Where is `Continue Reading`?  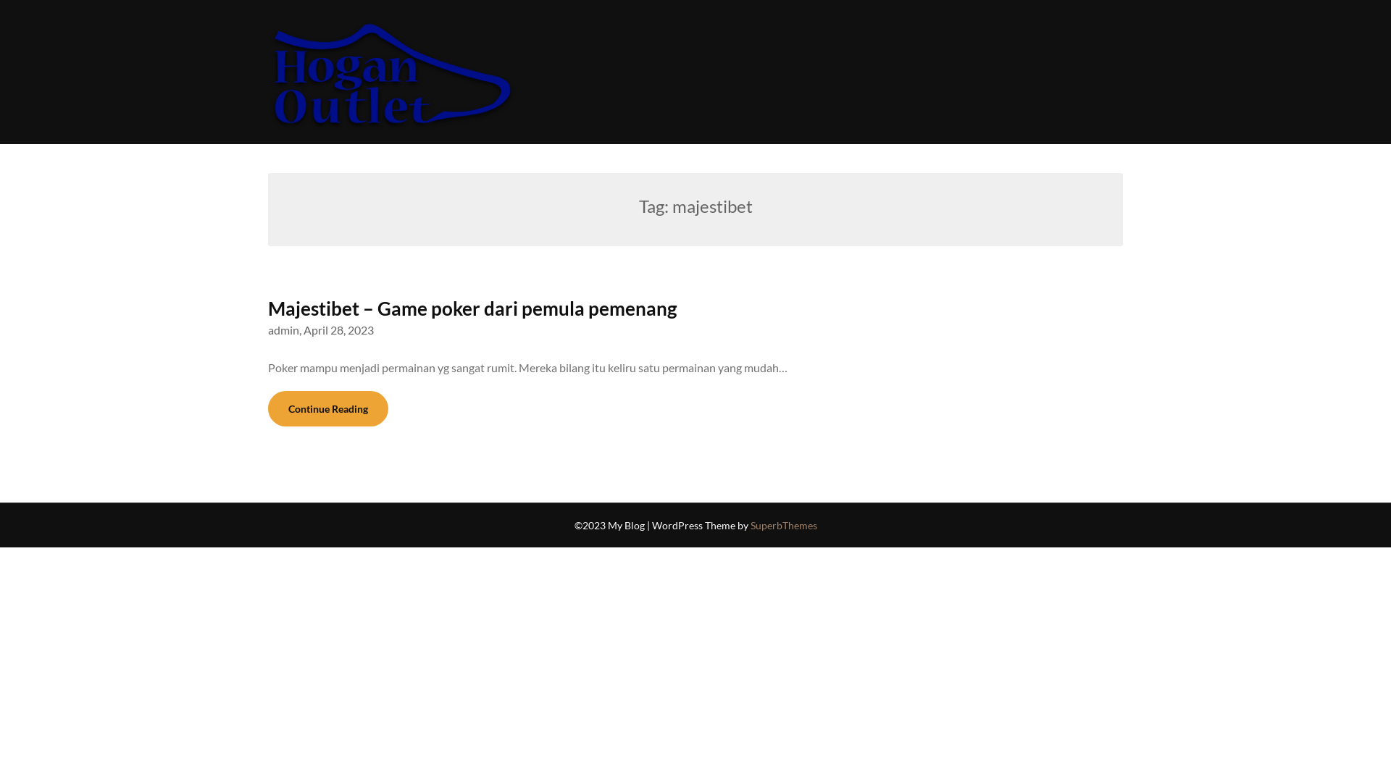
Continue Reading is located at coordinates (328, 408).